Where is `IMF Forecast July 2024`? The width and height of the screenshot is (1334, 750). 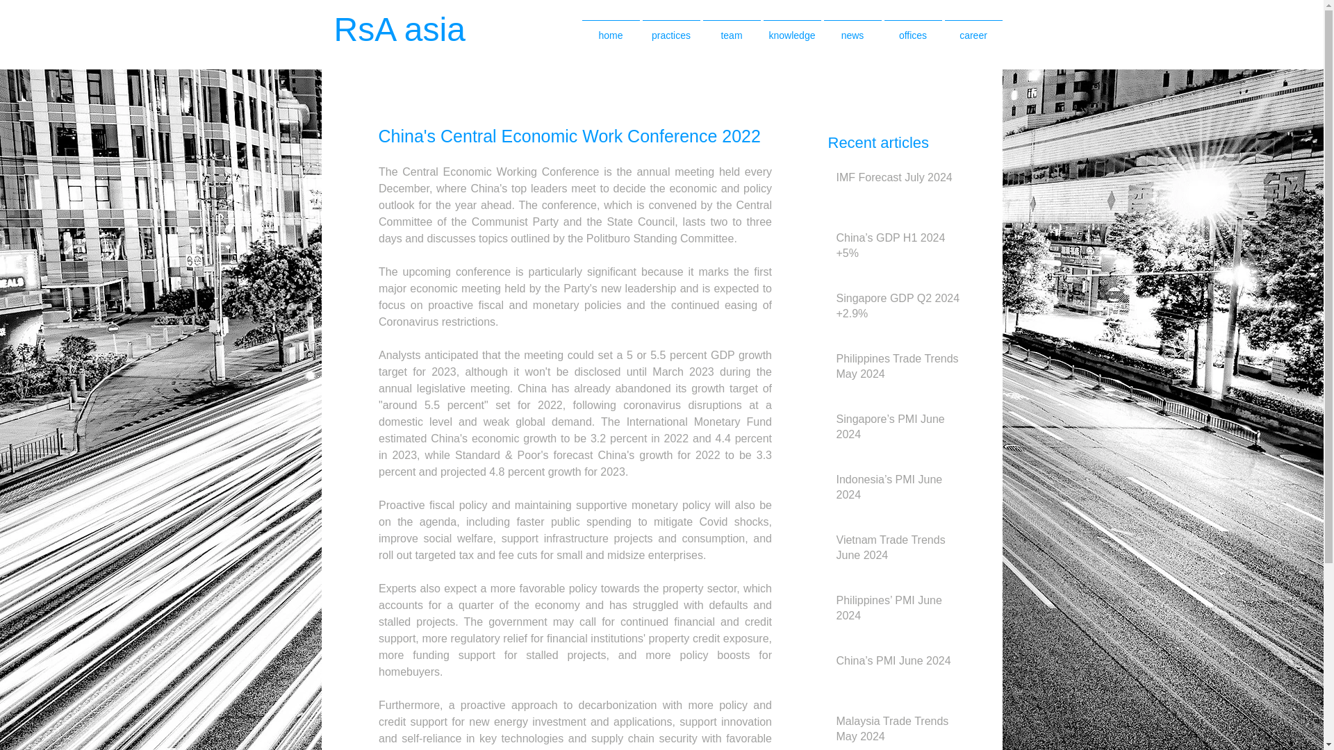 IMF Forecast July 2024 is located at coordinates (899, 181).